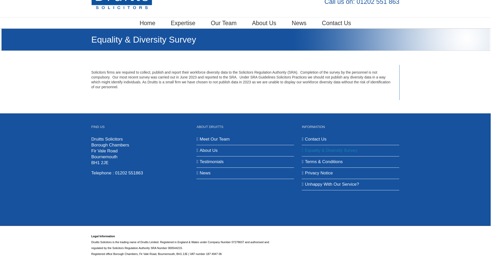  I want to click on Our Team, so click(224, 23).